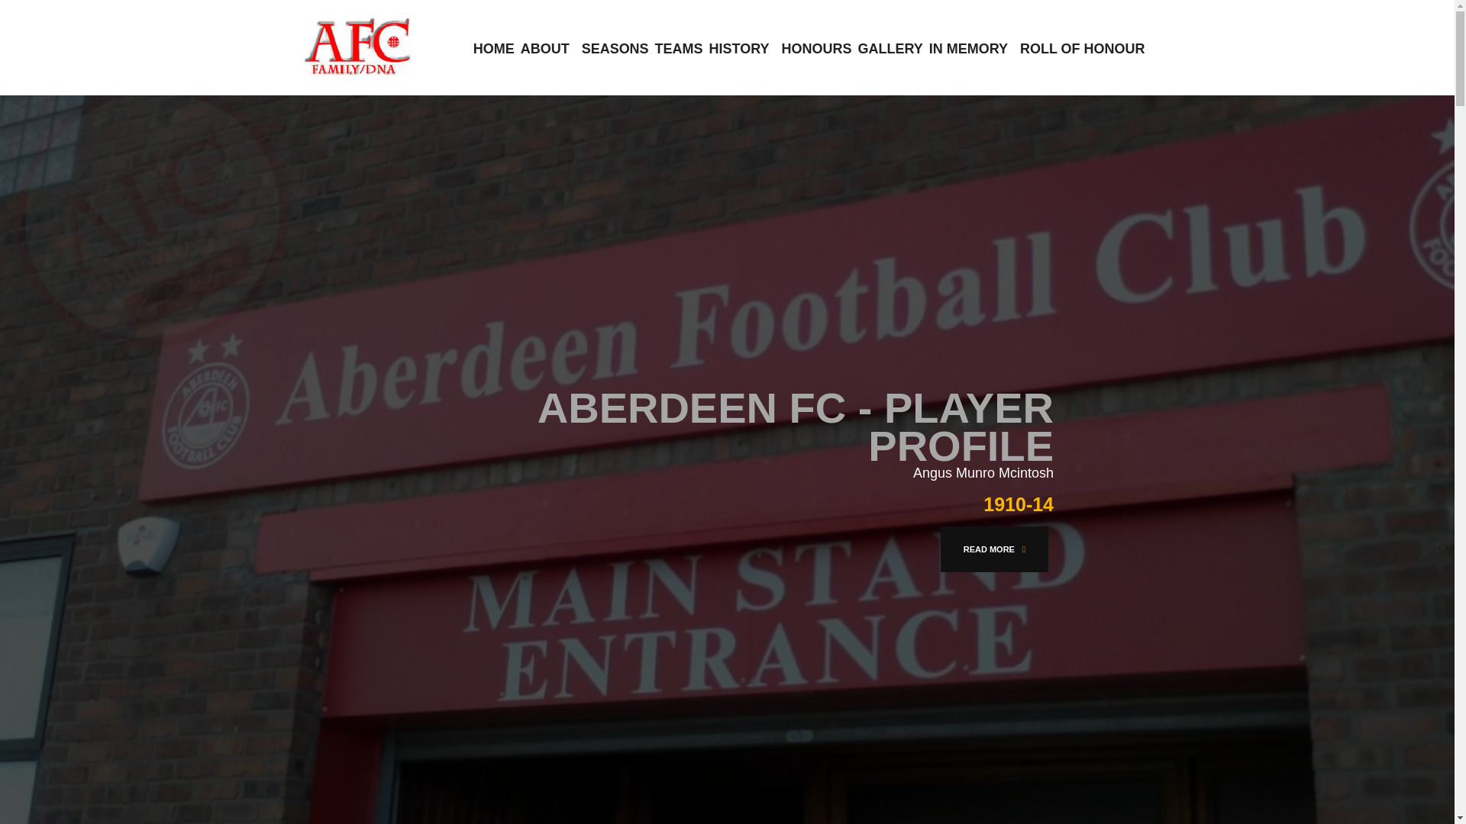 The width and height of the screenshot is (1466, 824). Describe the element at coordinates (493, 49) in the screenshot. I see `HOME` at that location.